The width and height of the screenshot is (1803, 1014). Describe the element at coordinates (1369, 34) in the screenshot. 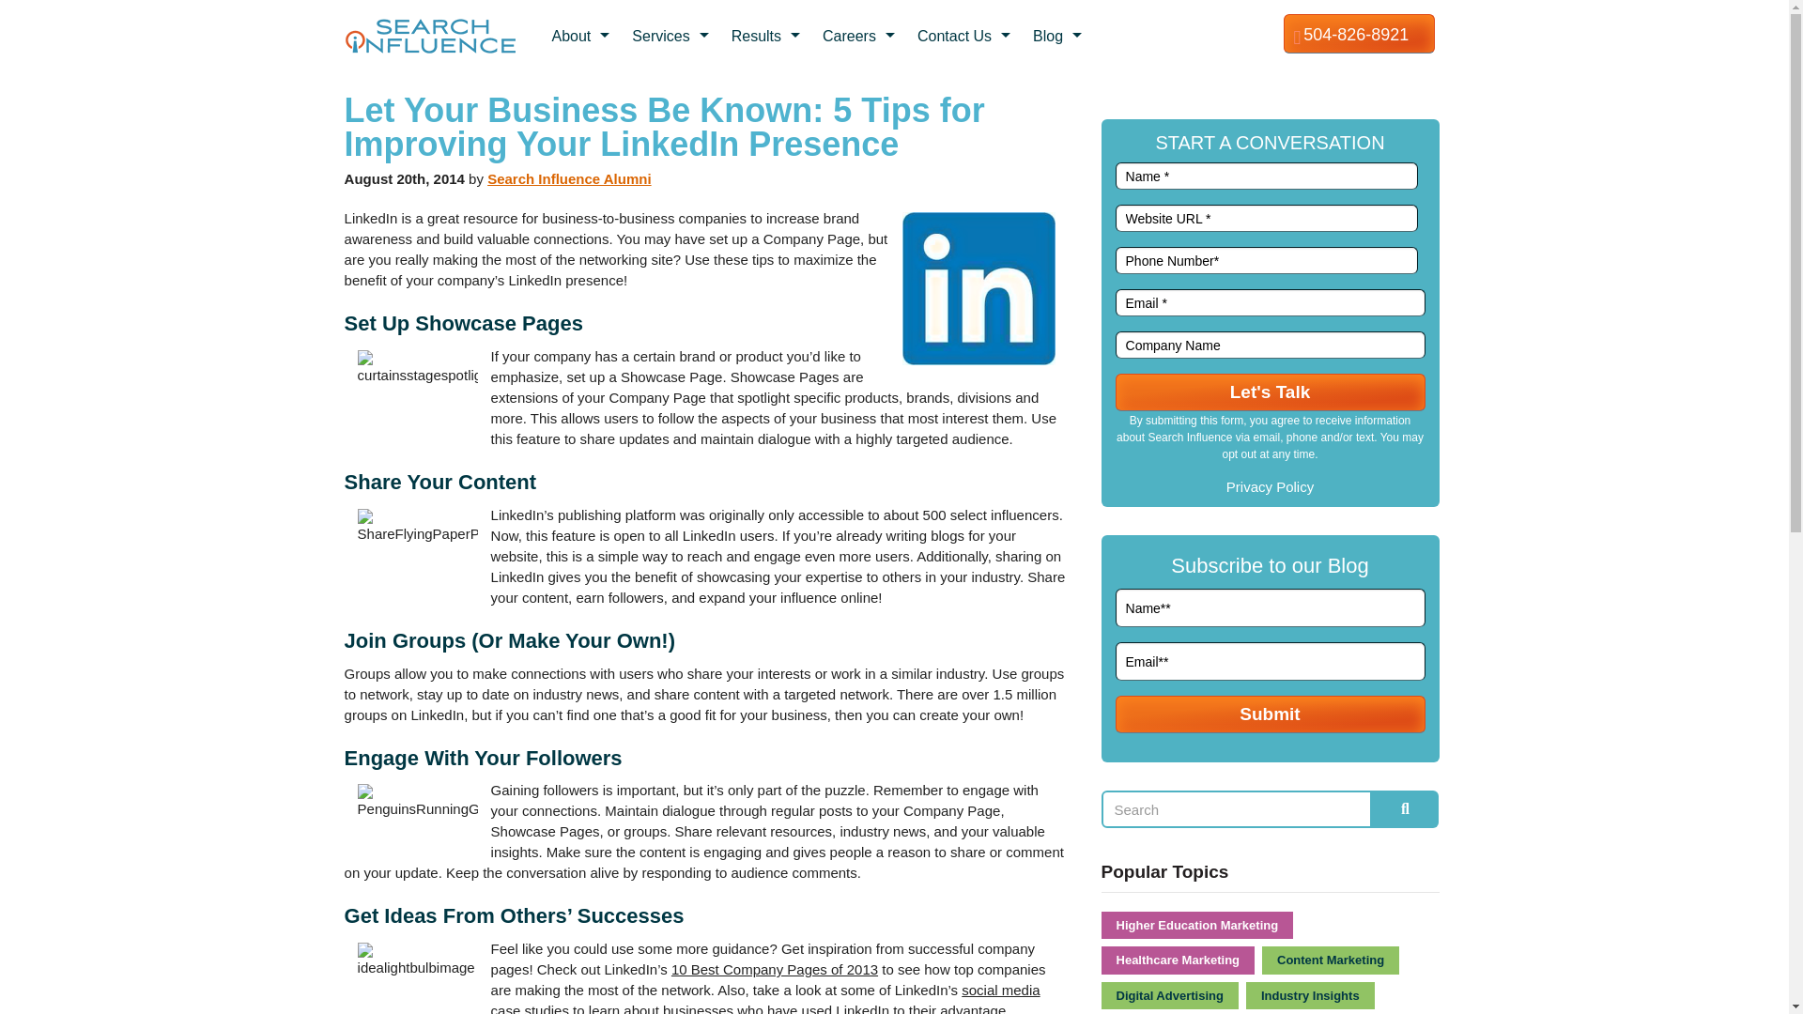

I see `504-826-8921` at that location.